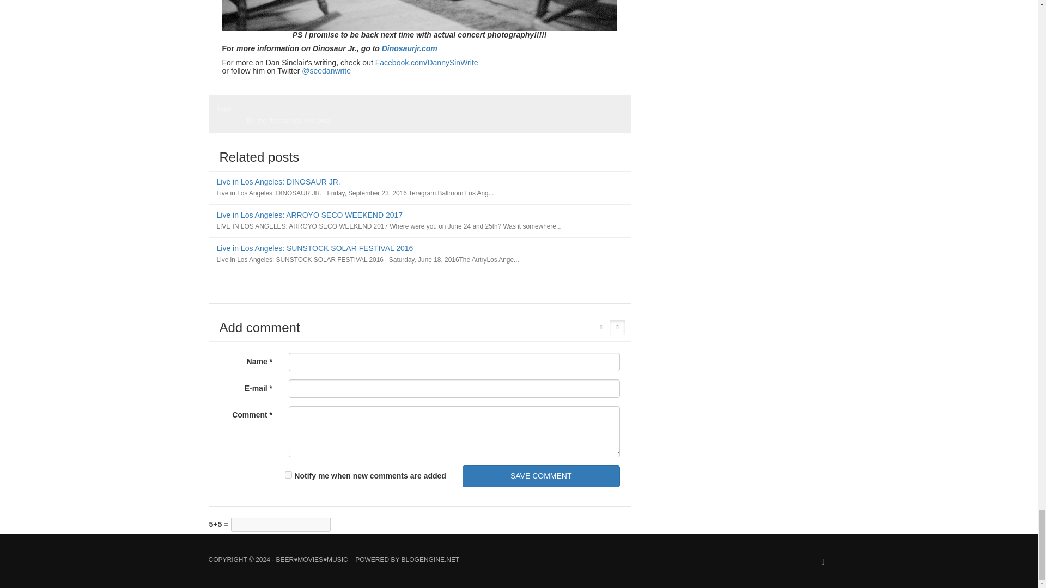 Image resolution: width=1046 pixels, height=588 pixels. What do you see at coordinates (230, 125) in the screenshot?
I see `Rate this 5 stars out of 5` at bounding box center [230, 125].